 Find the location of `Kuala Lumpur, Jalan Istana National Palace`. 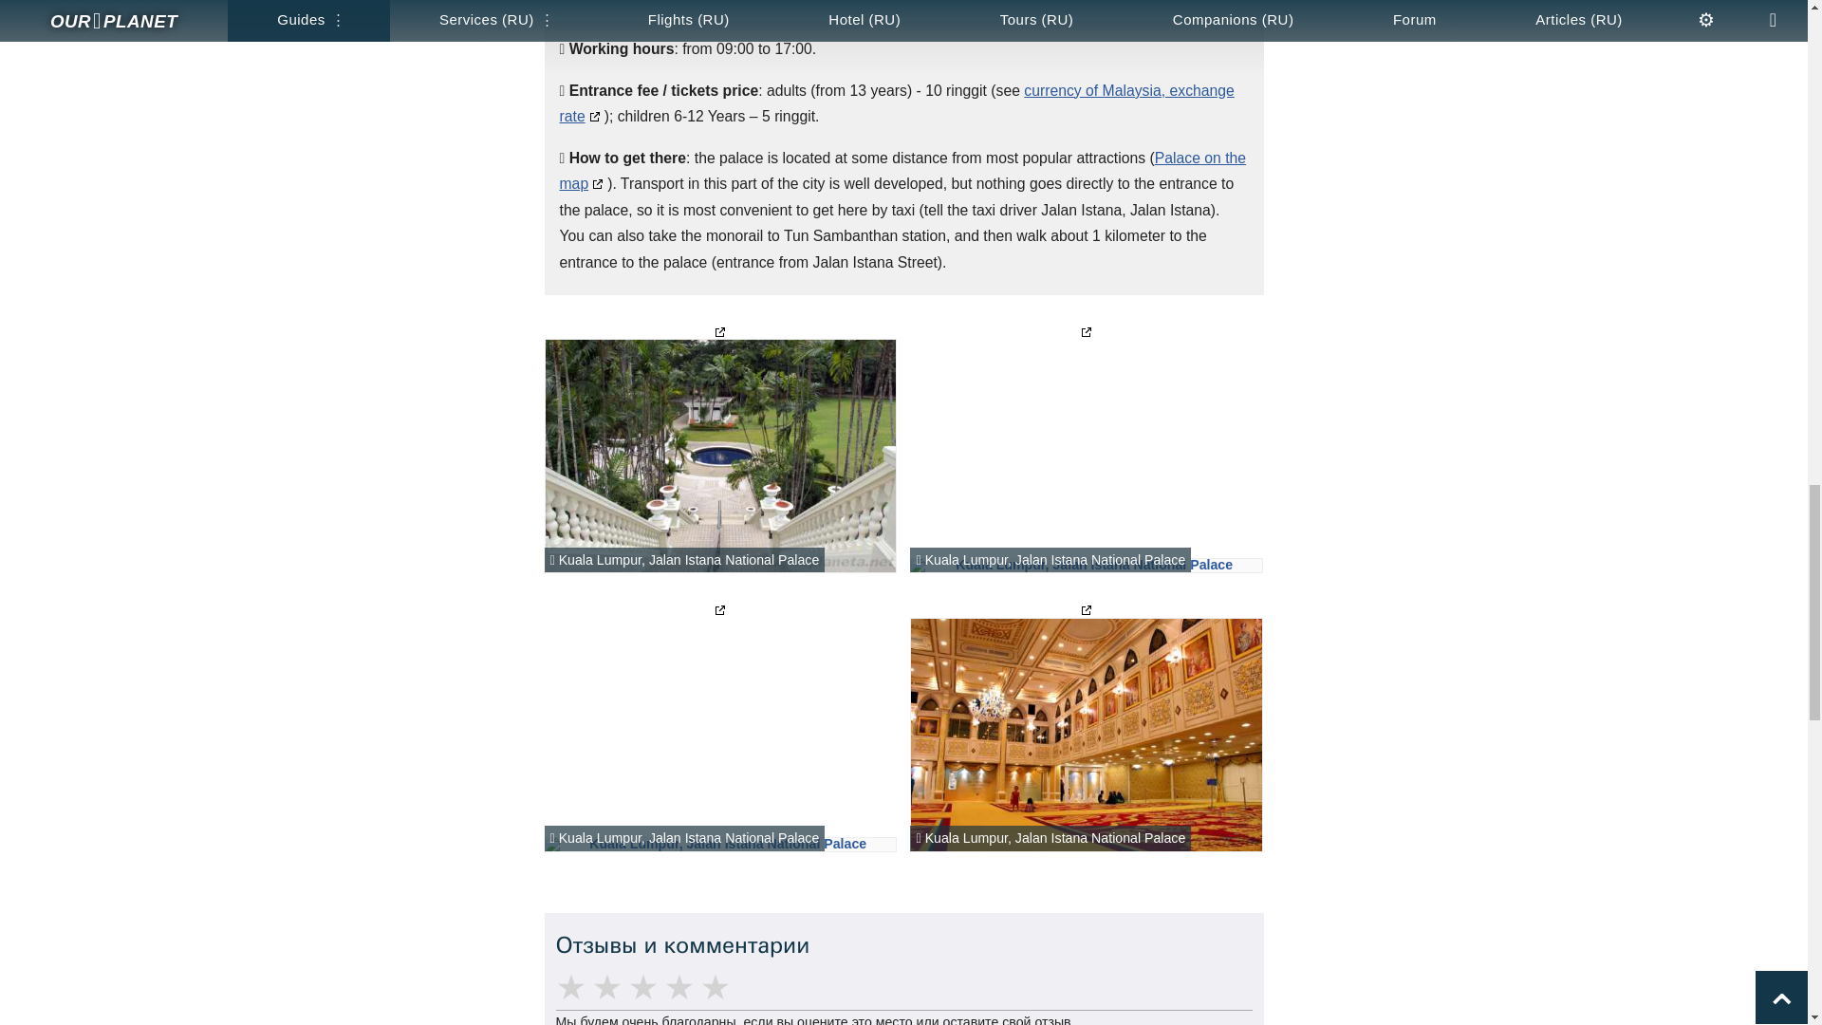

Kuala Lumpur, Jalan Istana National Palace is located at coordinates (720, 456).